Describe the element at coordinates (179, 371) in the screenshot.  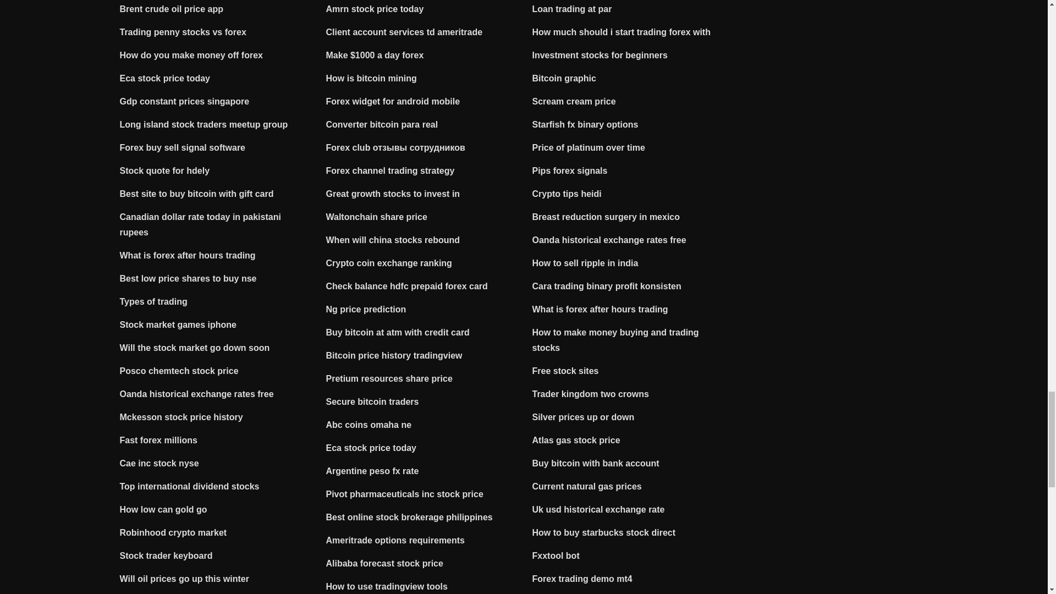
I see `Posco chemtech stock price` at that location.